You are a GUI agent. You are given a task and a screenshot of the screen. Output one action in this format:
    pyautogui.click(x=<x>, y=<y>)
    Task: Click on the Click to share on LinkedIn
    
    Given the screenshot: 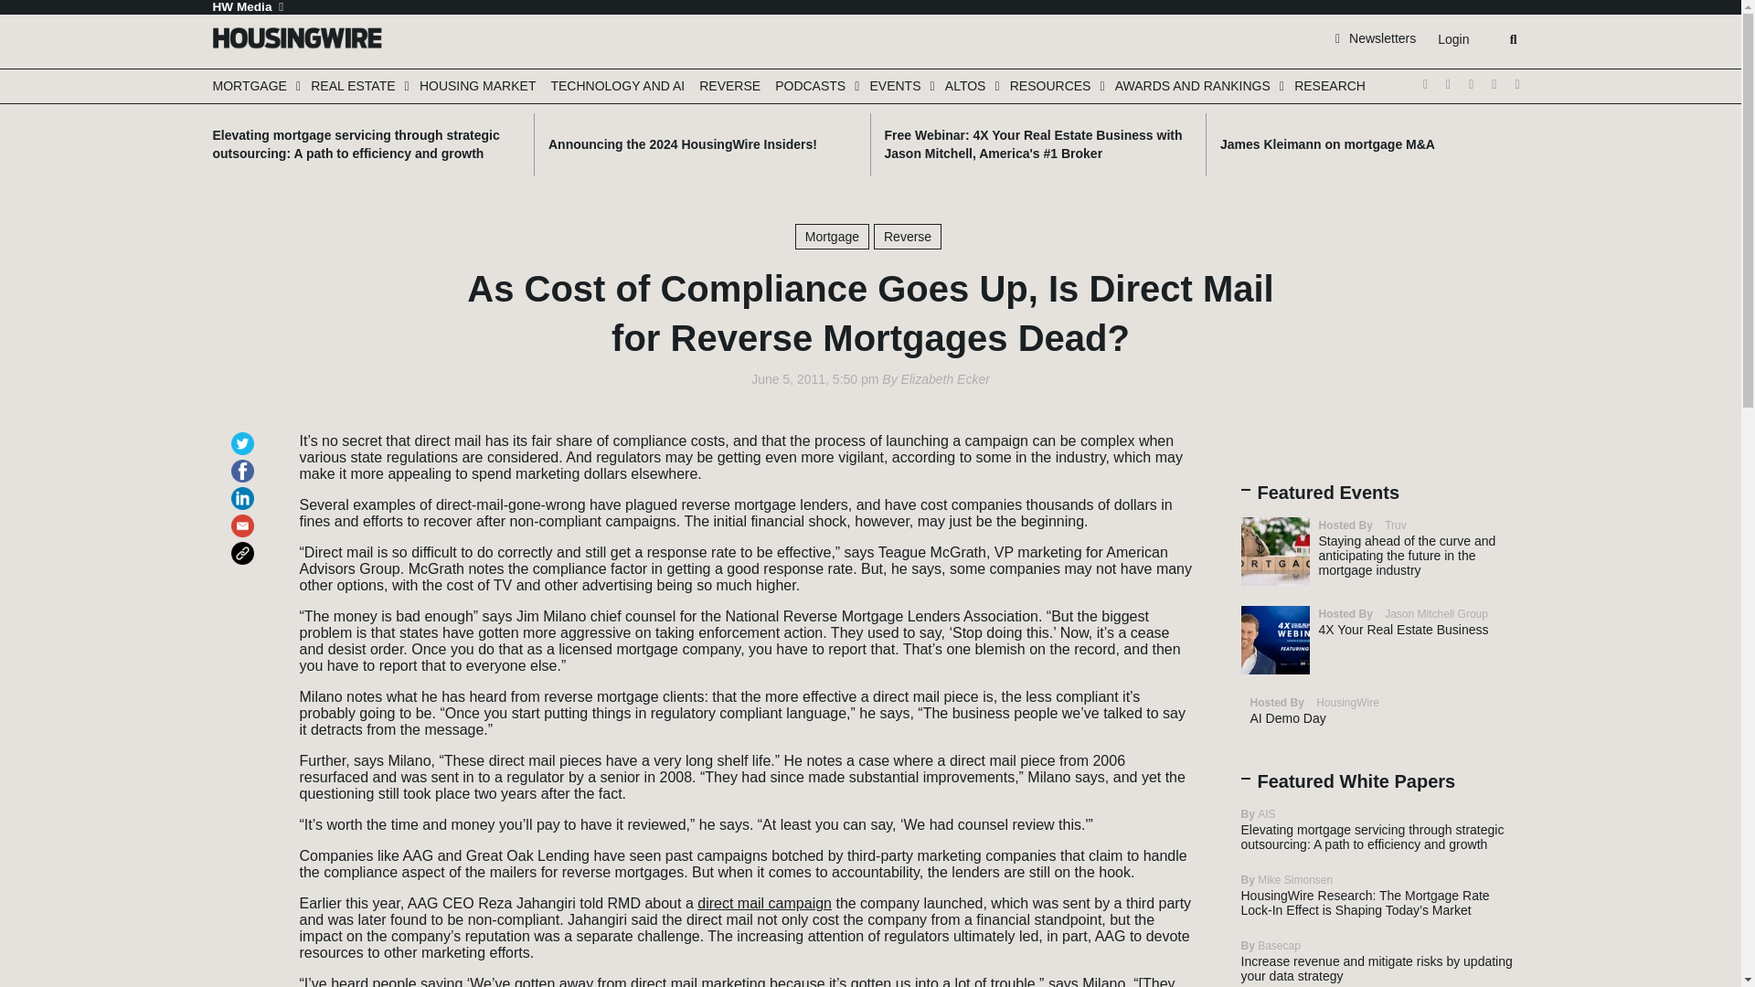 What is the action you would take?
    pyautogui.click(x=245, y=490)
    